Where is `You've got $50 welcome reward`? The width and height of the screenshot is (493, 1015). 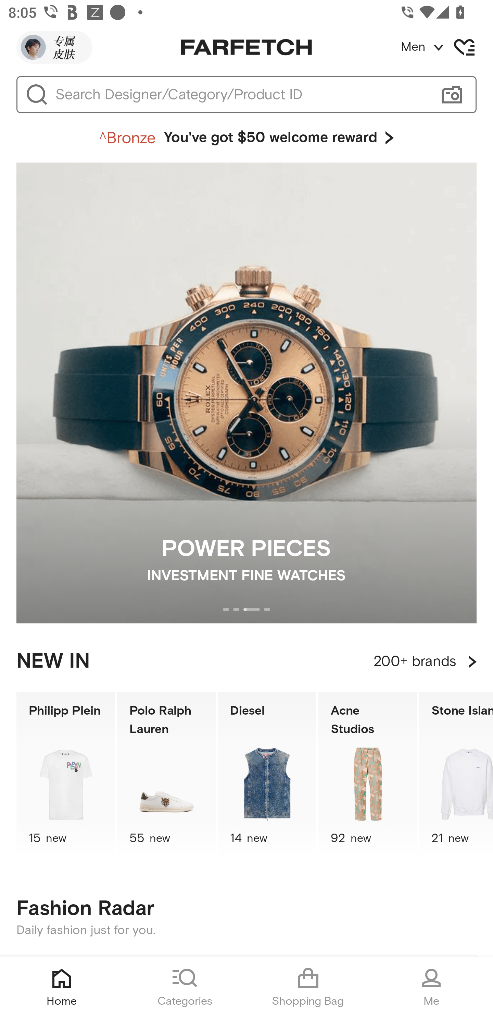
You've got $50 welcome reward is located at coordinates (246, 138).